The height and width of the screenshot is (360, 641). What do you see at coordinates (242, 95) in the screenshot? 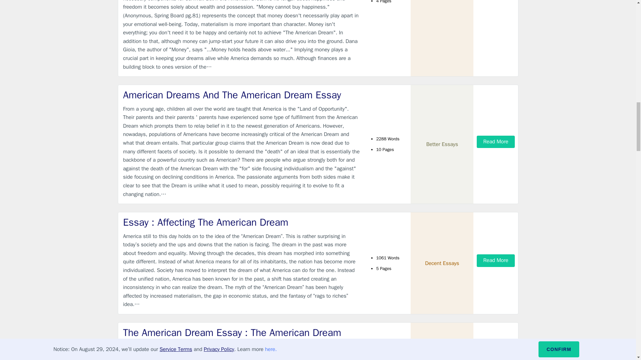
I see `American Dreams And The American Dream Essay` at bounding box center [242, 95].